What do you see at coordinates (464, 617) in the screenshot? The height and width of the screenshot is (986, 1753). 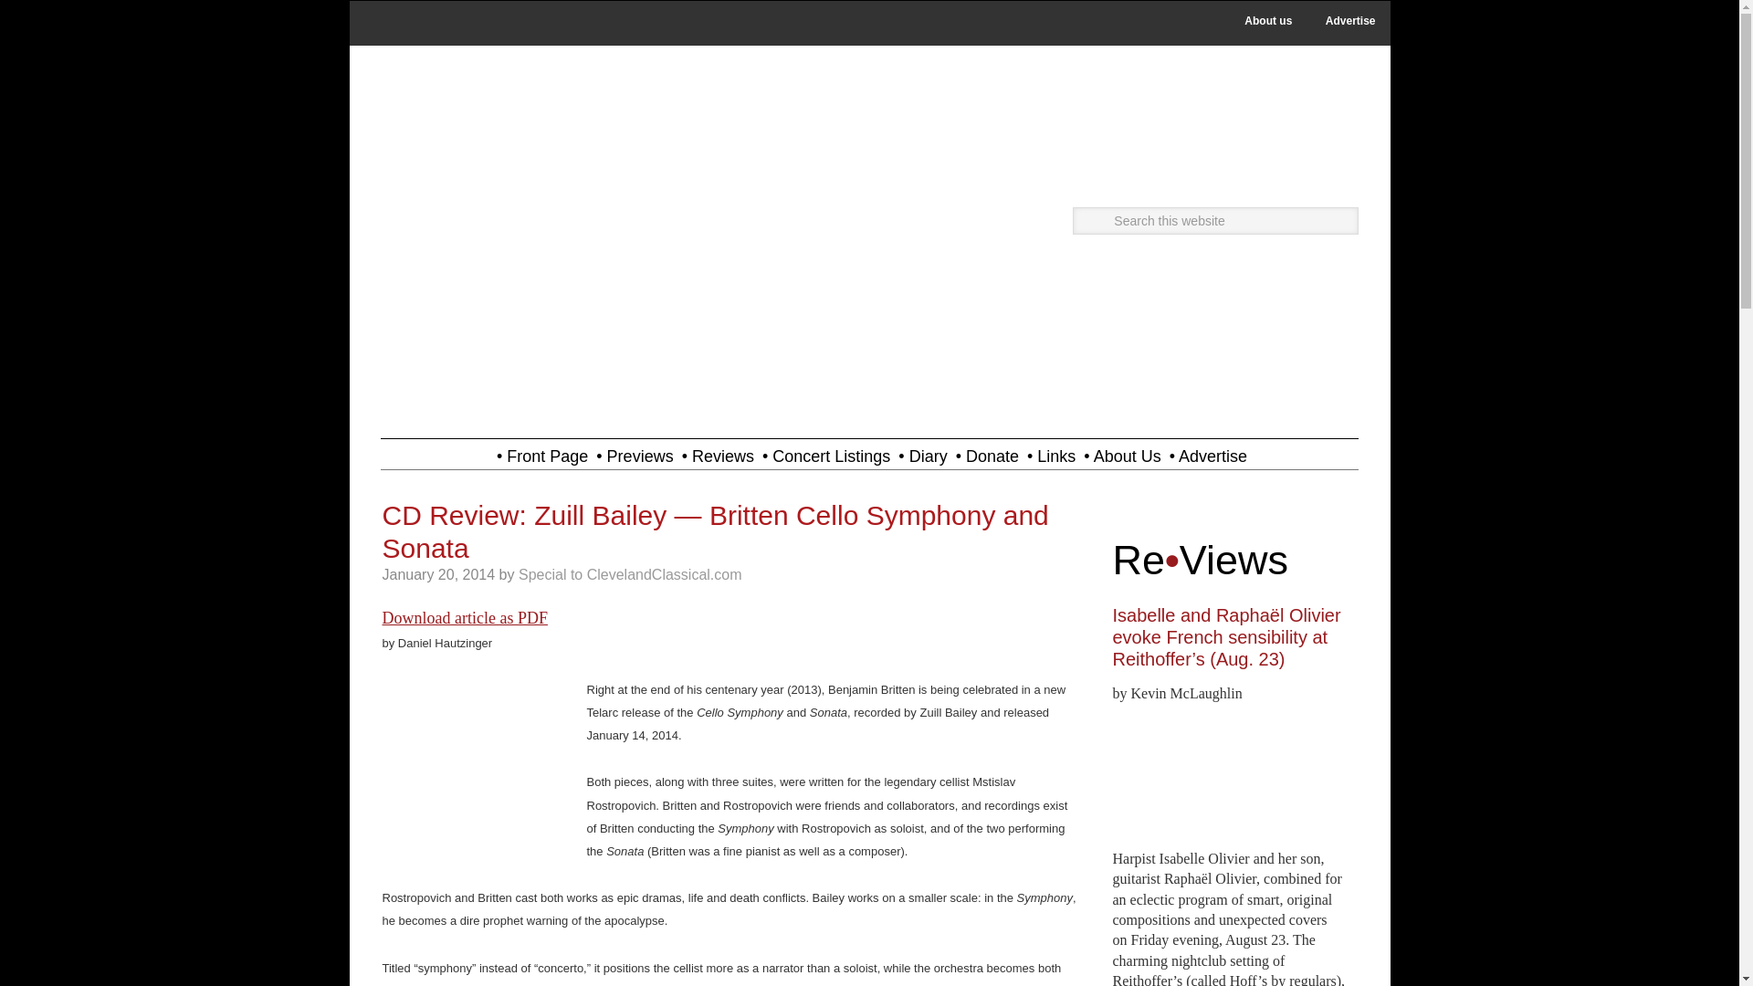 I see `Download article as PDF` at bounding box center [464, 617].